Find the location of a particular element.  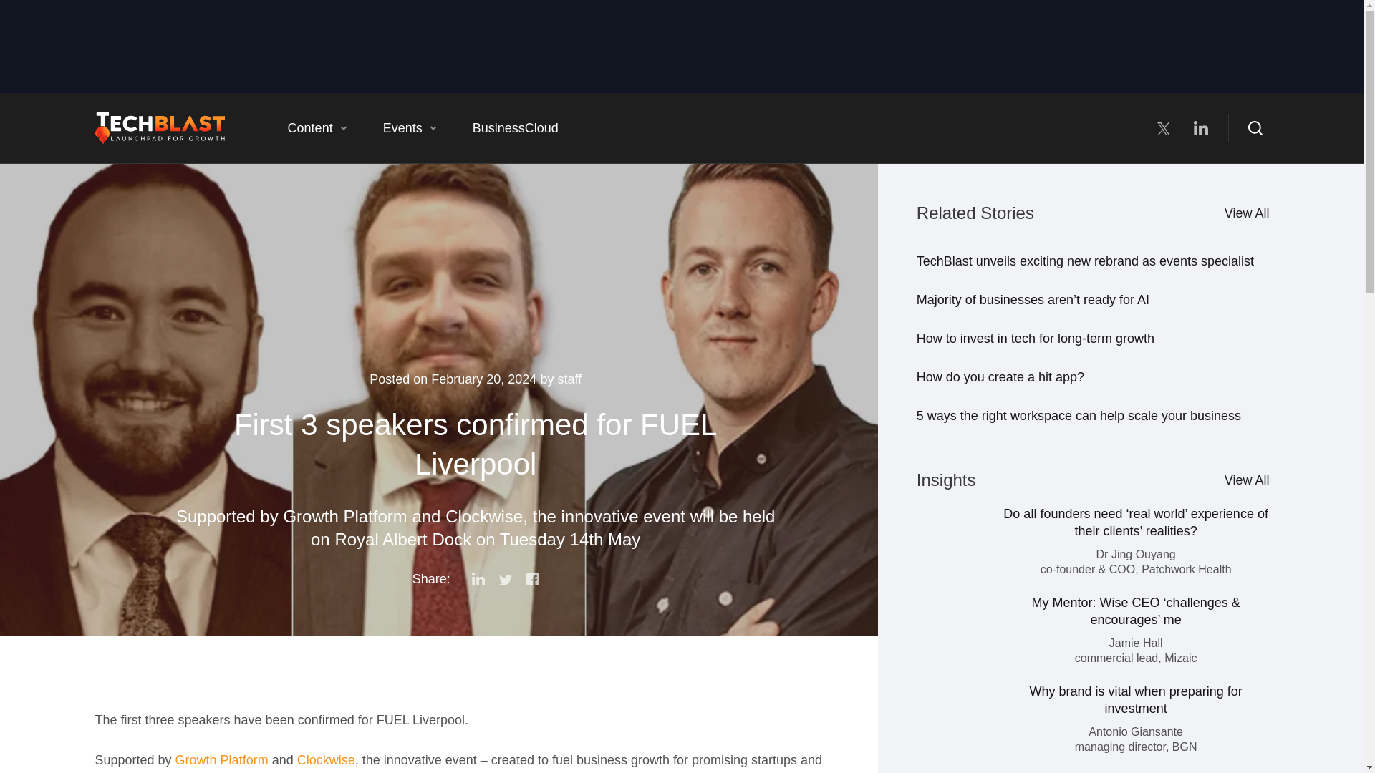

Events is located at coordinates (410, 127).